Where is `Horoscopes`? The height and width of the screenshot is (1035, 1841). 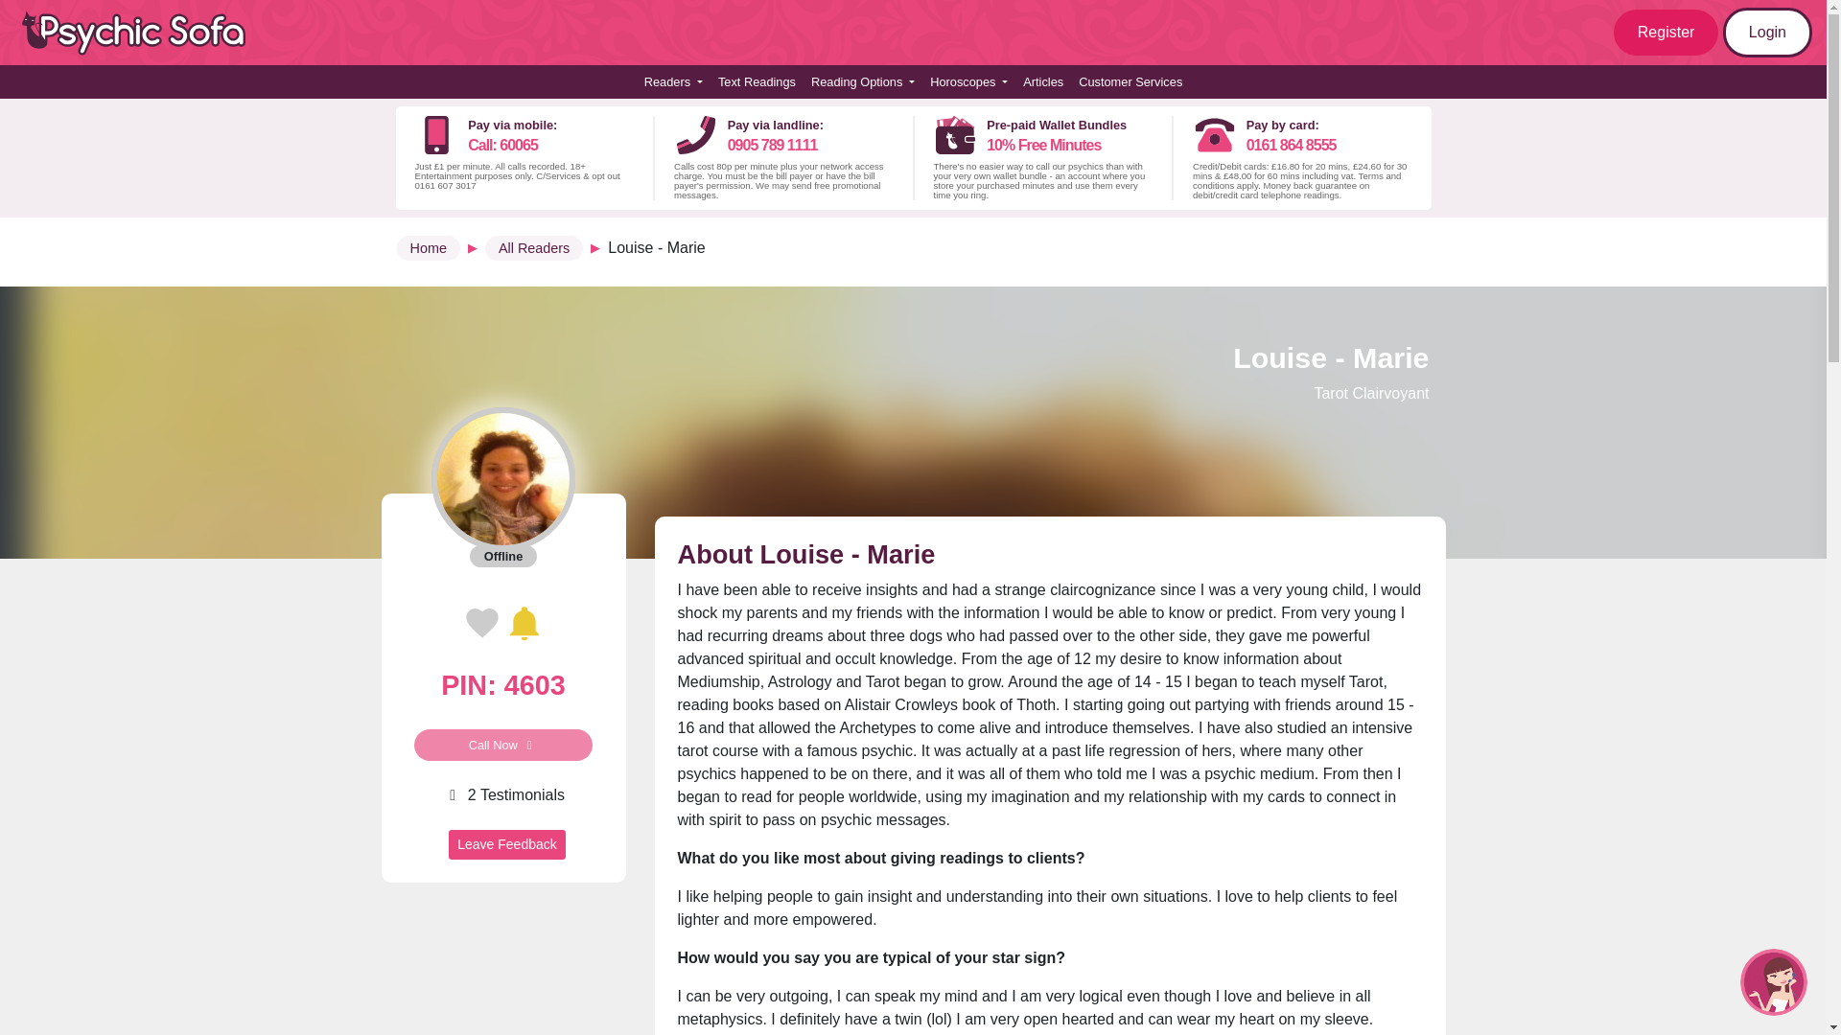
Horoscopes is located at coordinates (1767, 33).